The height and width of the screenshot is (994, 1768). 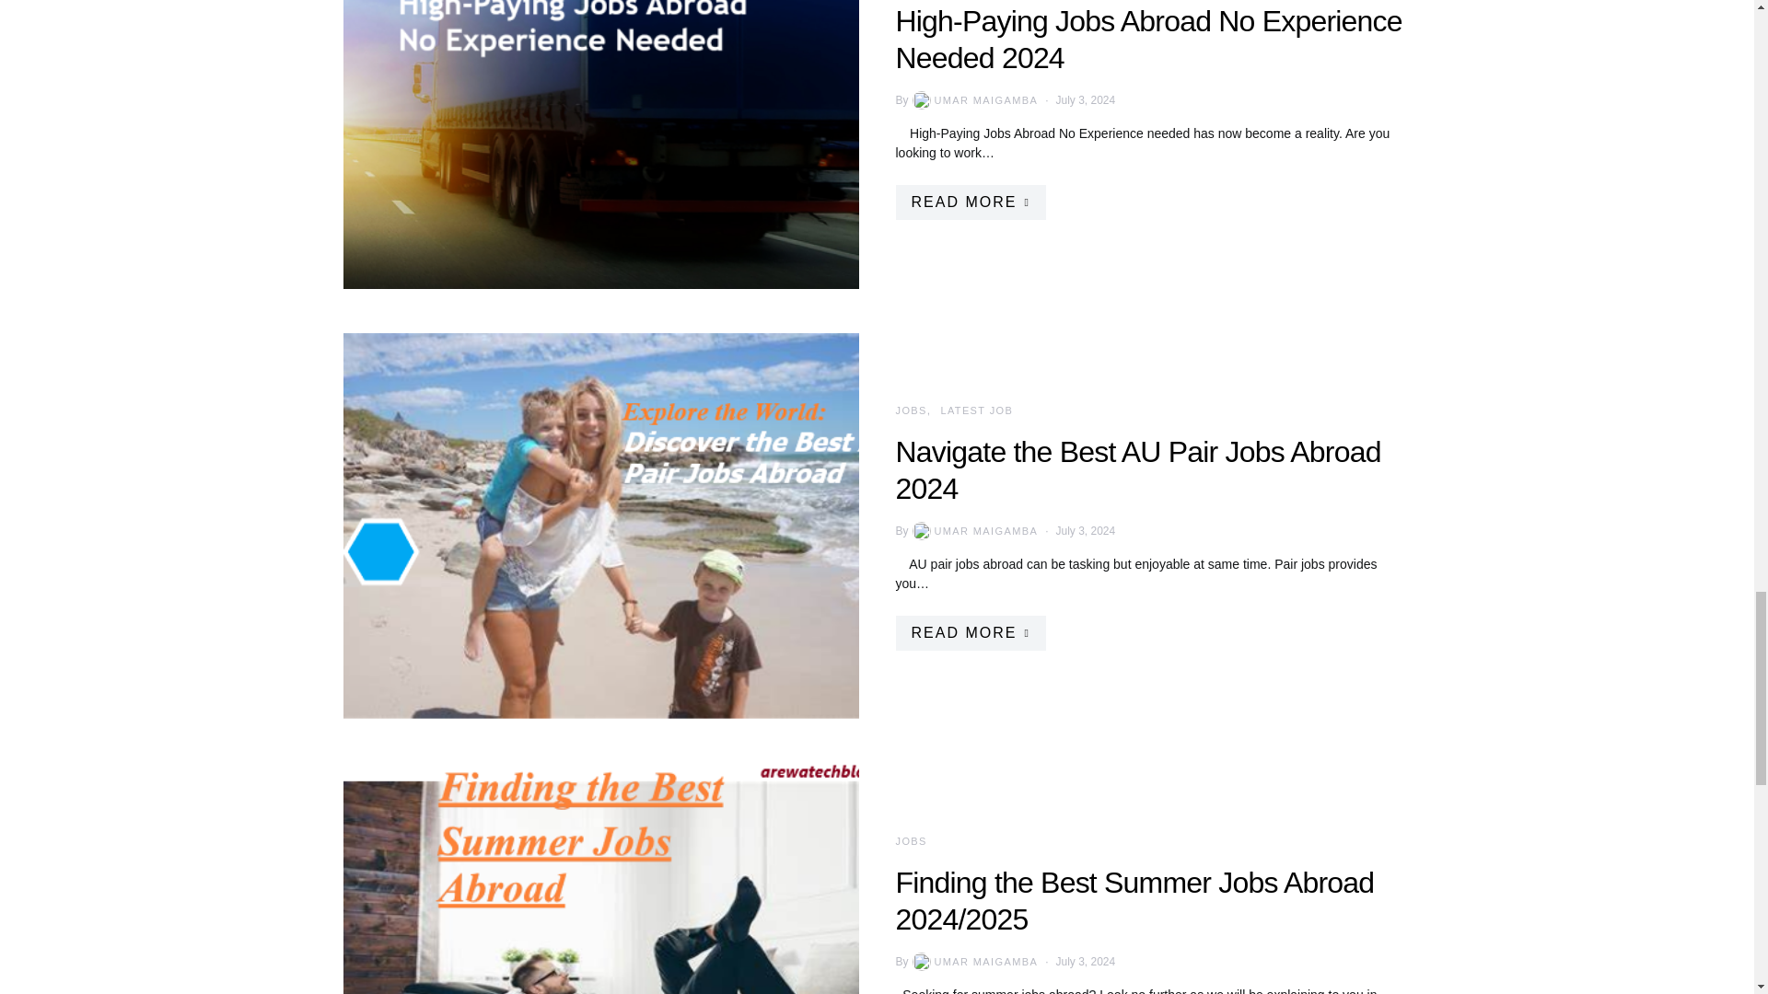 What do you see at coordinates (973, 531) in the screenshot?
I see `View all posts by Umar Maigamba` at bounding box center [973, 531].